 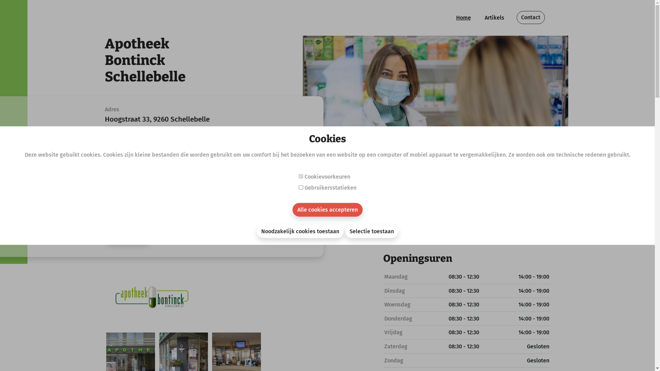 I want to click on Reserveer hier, so click(x=128, y=236).